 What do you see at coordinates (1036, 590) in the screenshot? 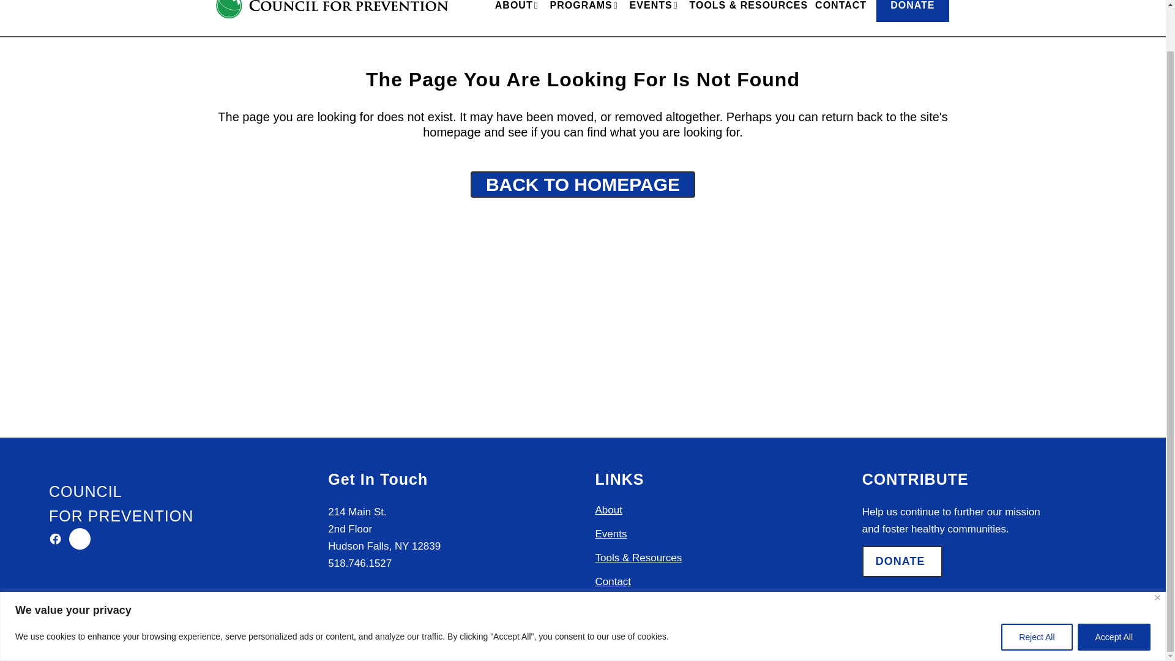
I see `Reject All` at bounding box center [1036, 590].